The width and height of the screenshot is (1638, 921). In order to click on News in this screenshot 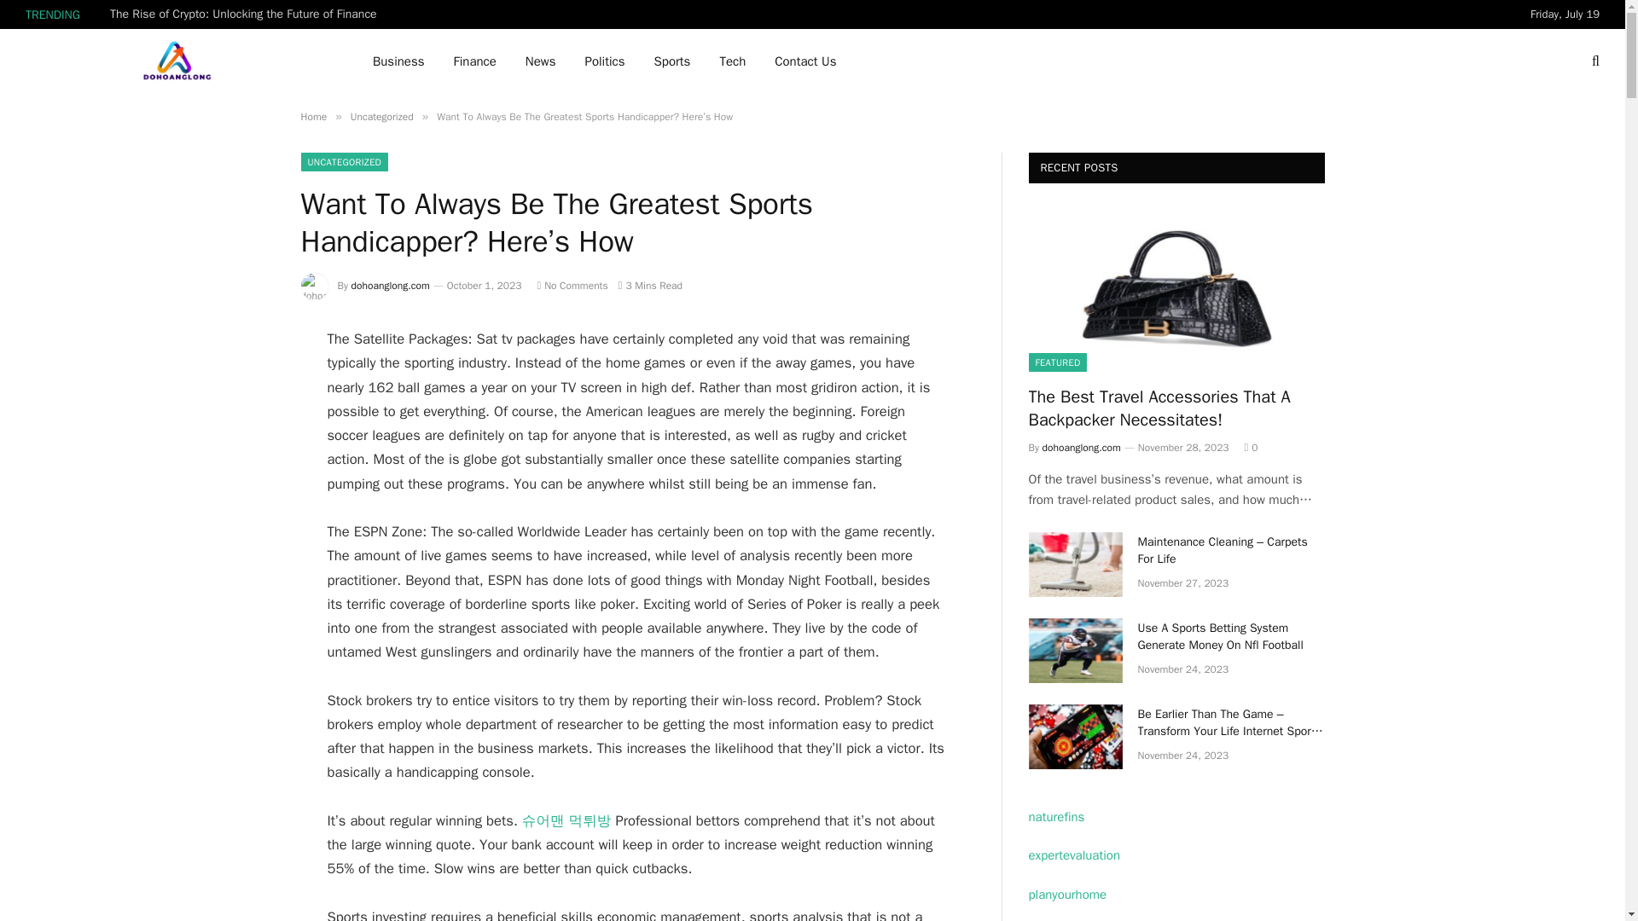, I will do `click(541, 61)`.